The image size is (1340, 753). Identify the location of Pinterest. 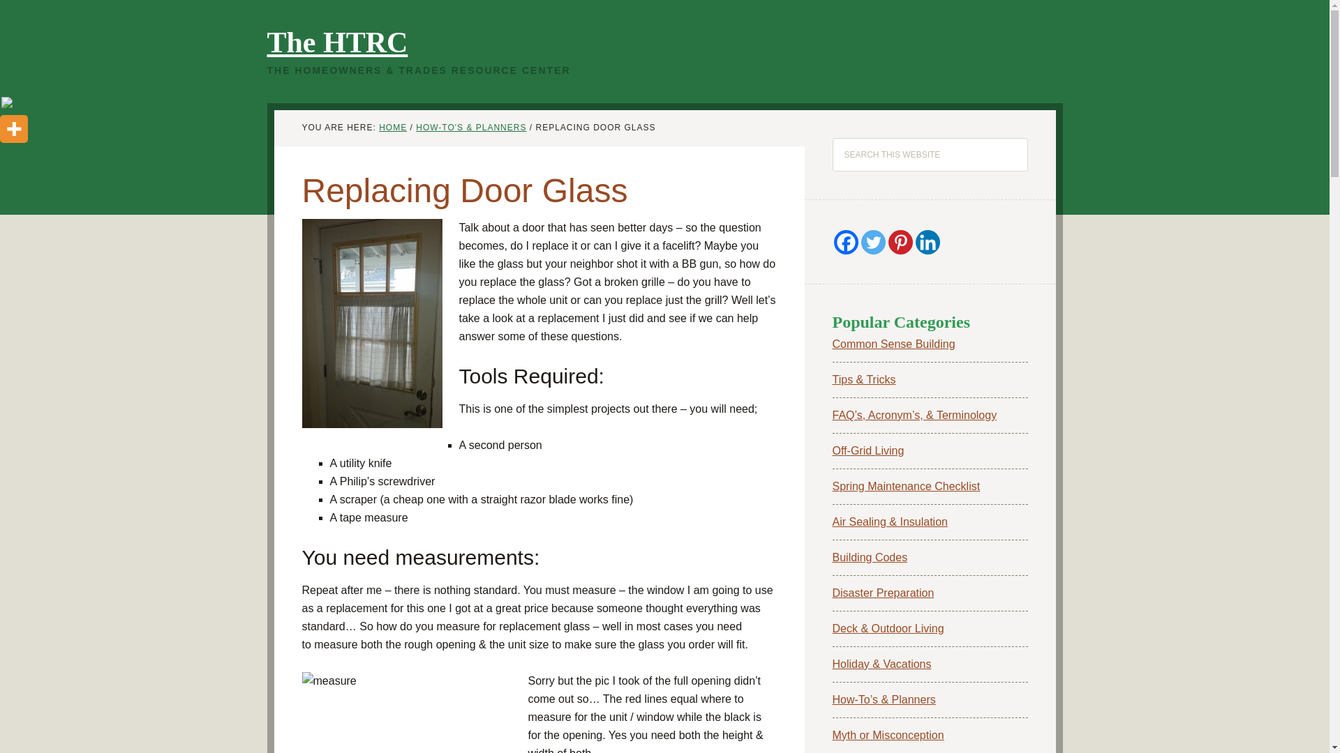
(900, 243).